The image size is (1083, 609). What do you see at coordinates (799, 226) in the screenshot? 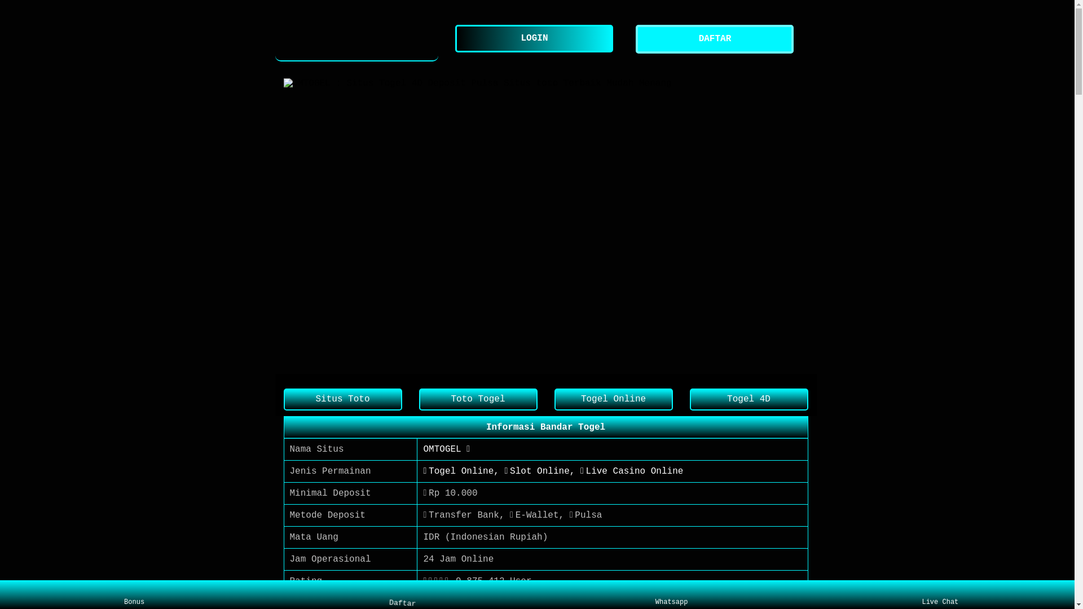
I see `Next item in carousel (1 of 1)` at bounding box center [799, 226].